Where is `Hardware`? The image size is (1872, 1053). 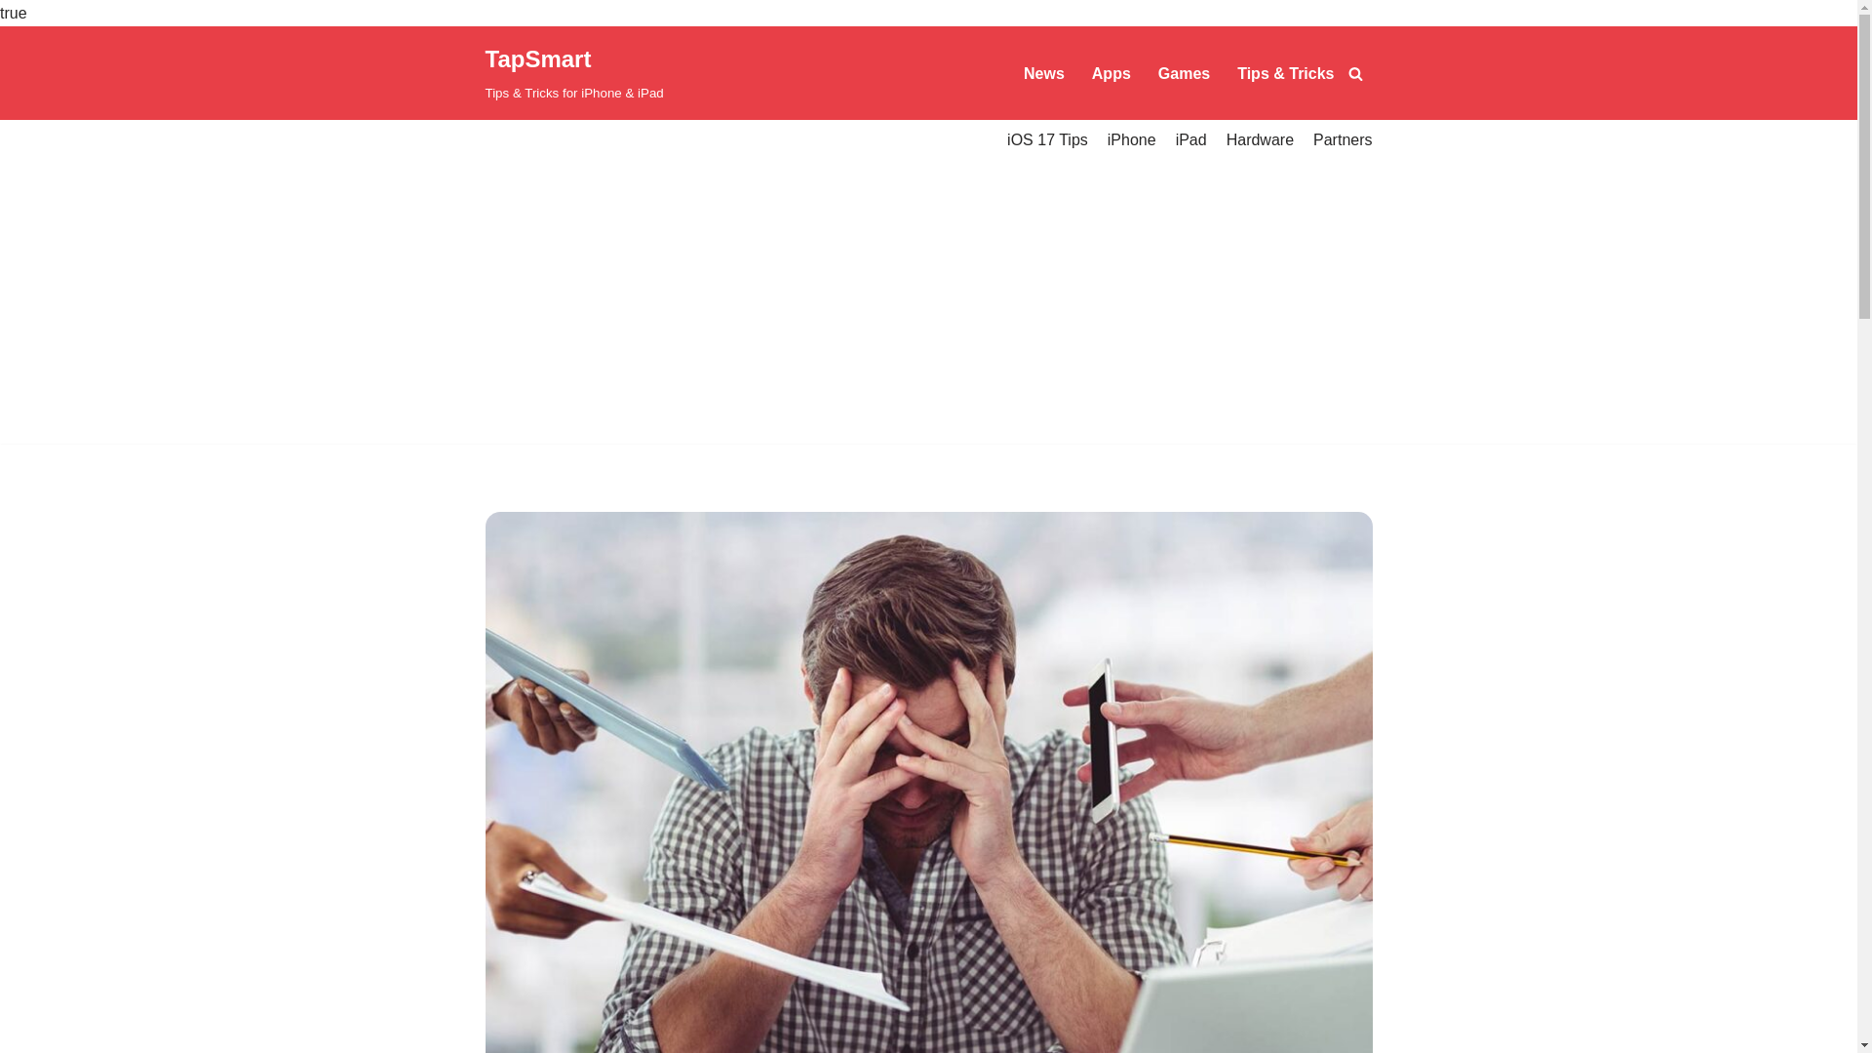
Hardware is located at coordinates (1260, 139).